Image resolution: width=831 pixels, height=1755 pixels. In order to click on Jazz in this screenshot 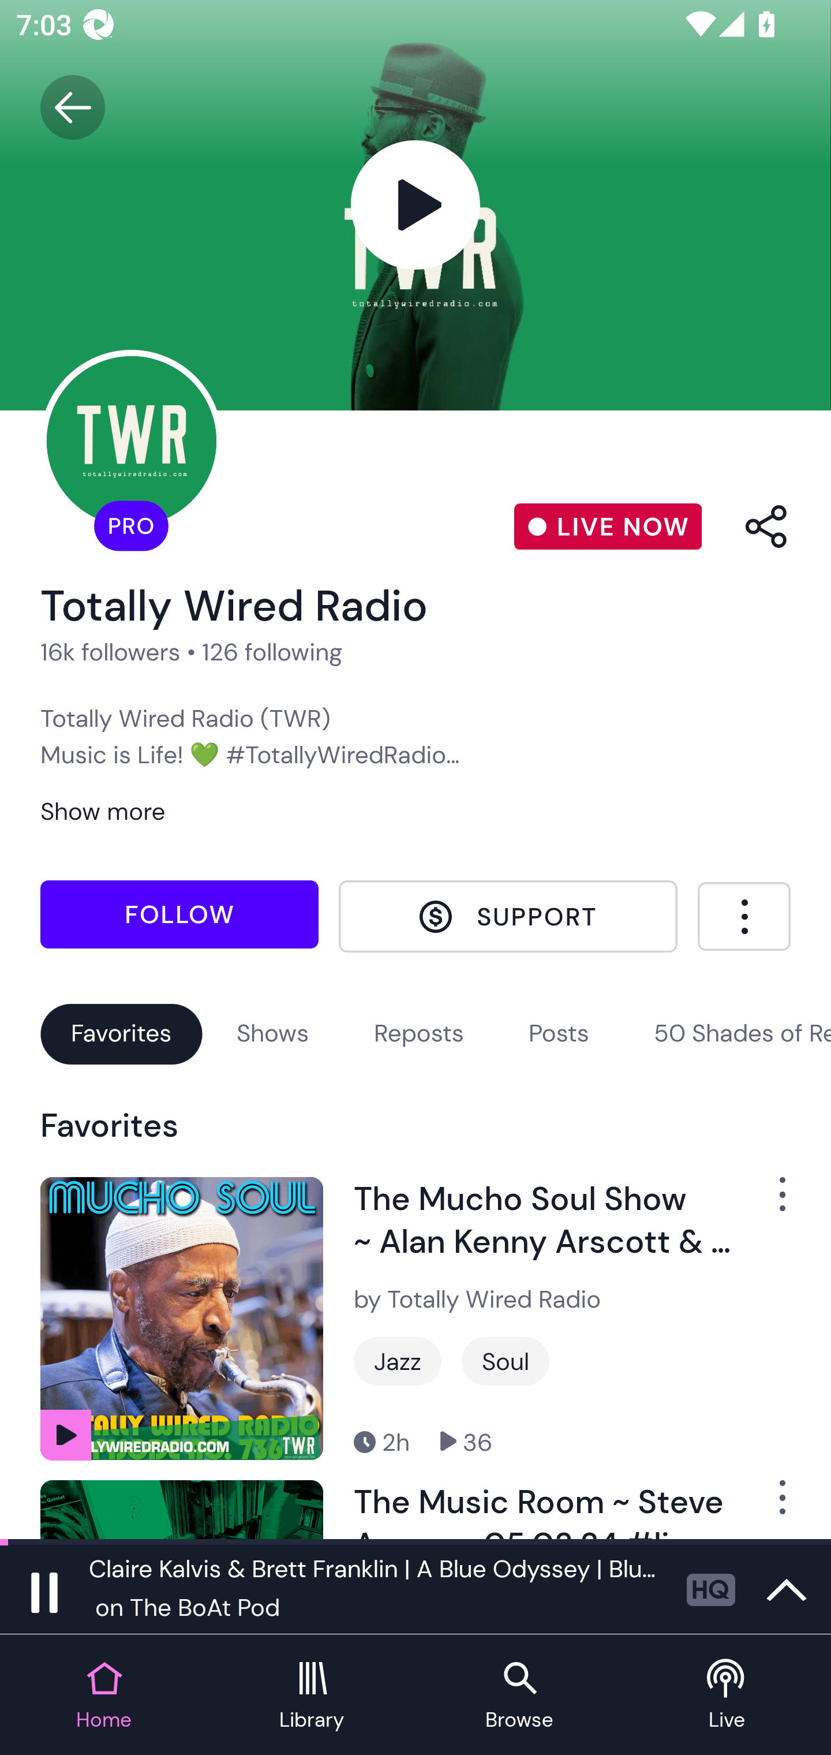, I will do `click(397, 1361)`.